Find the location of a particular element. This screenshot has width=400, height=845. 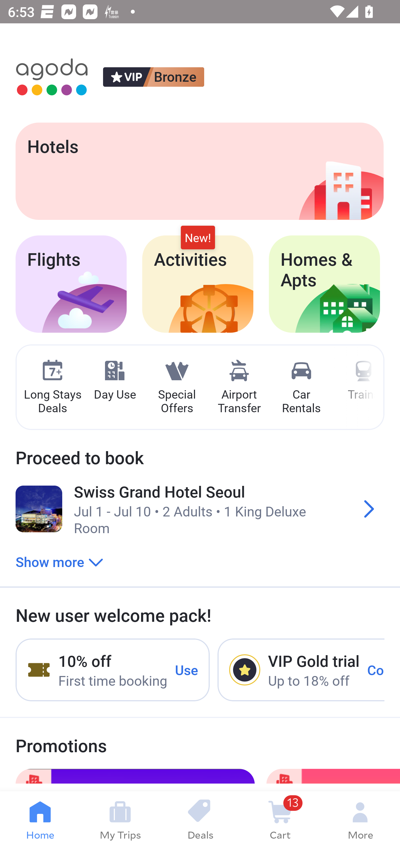

New! is located at coordinates (198, 238).